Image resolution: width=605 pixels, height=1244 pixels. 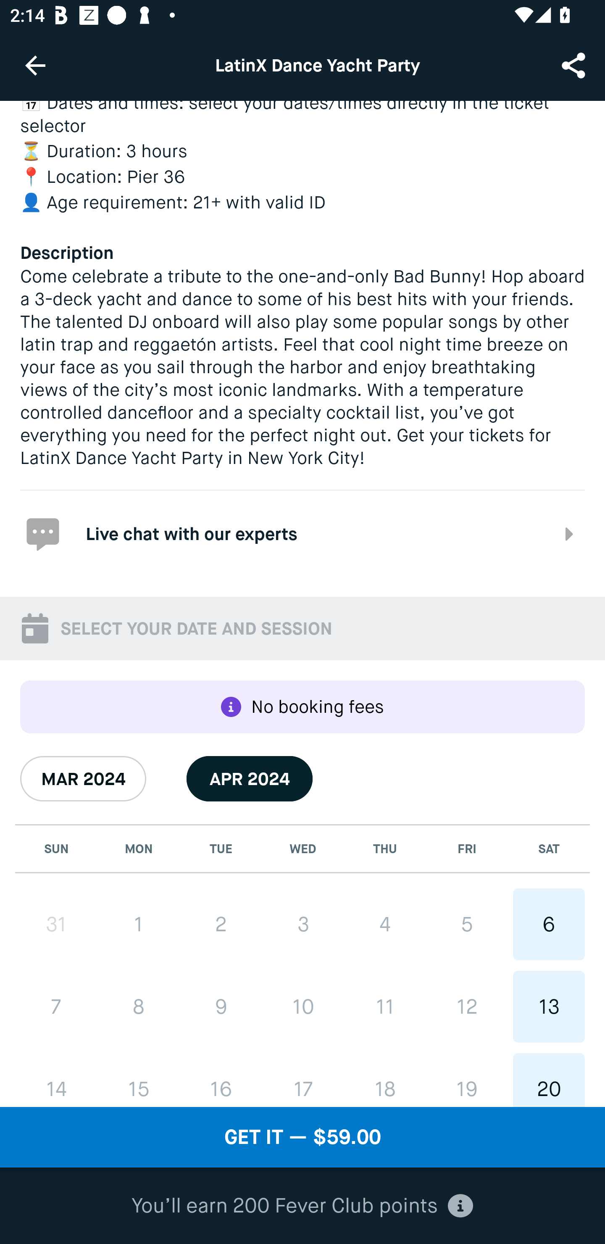 What do you see at coordinates (221, 1007) in the screenshot?
I see `9` at bounding box center [221, 1007].